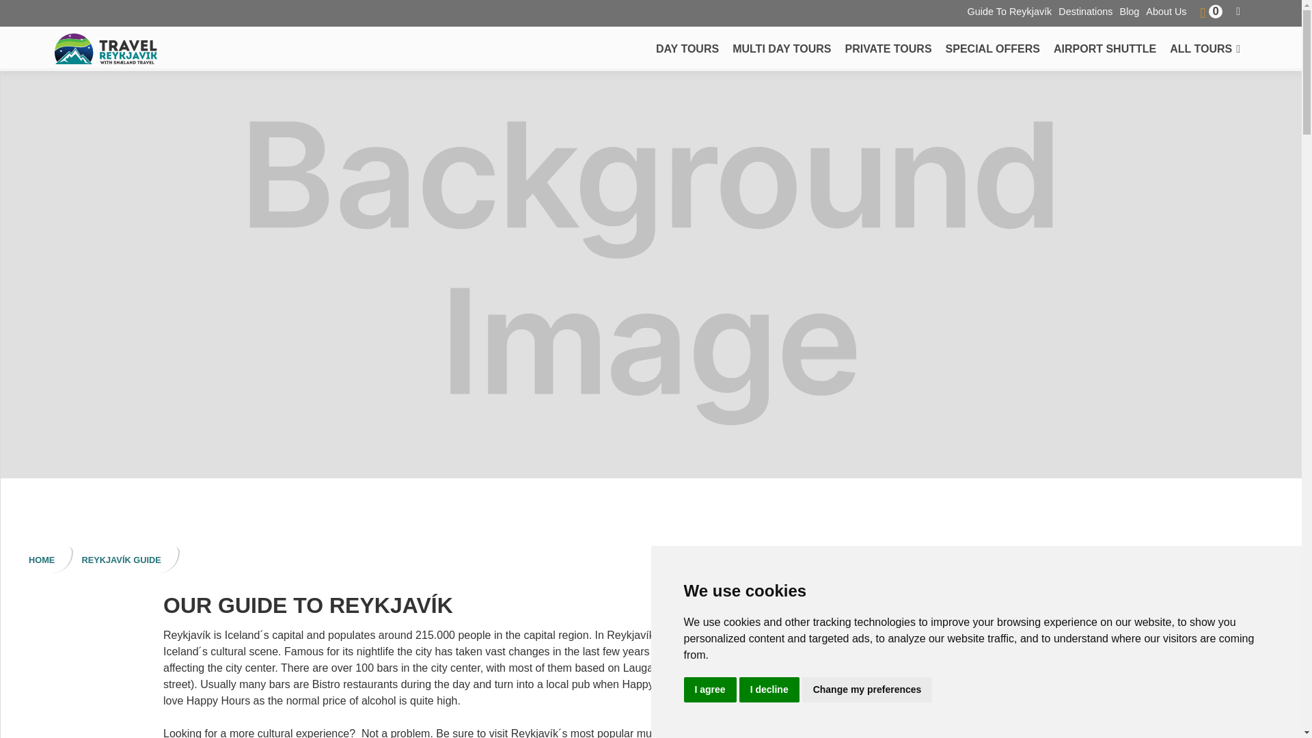 The height and width of the screenshot is (738, 1312). Describe the element at coordinates (888, 48) in the screenshot. I see `PRIVATE TOURS` at that location.